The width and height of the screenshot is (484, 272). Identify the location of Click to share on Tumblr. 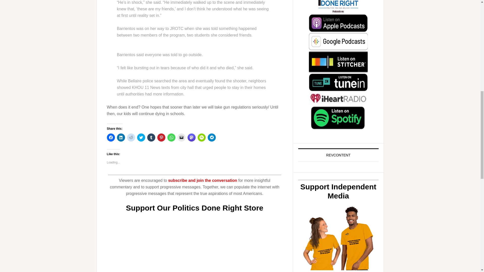
(151, 138).